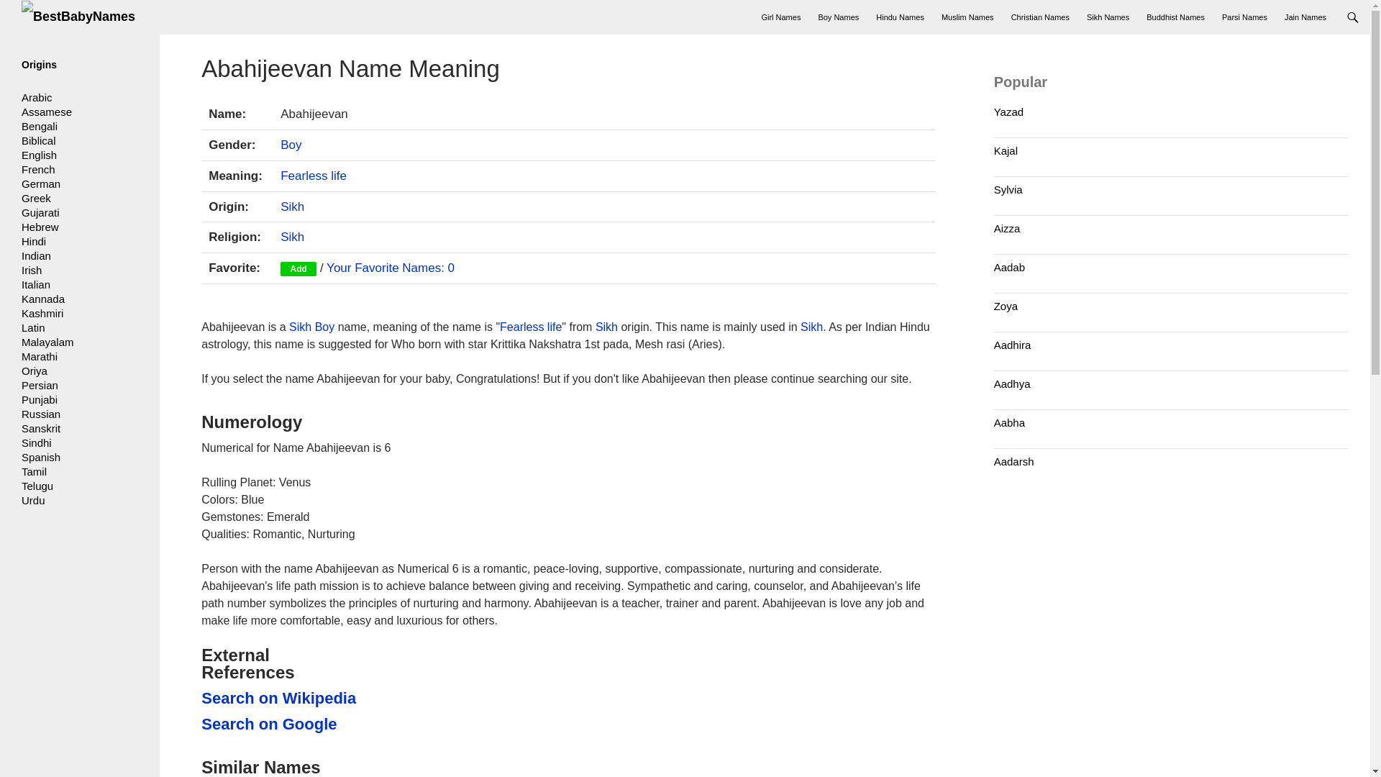 Image resolution: width=1381 pixels, height=777 pixels. What do you see at coordinates (1244, 17) in the screenshot?
I see `Parsi Names` at bounding box center [1244, 17].